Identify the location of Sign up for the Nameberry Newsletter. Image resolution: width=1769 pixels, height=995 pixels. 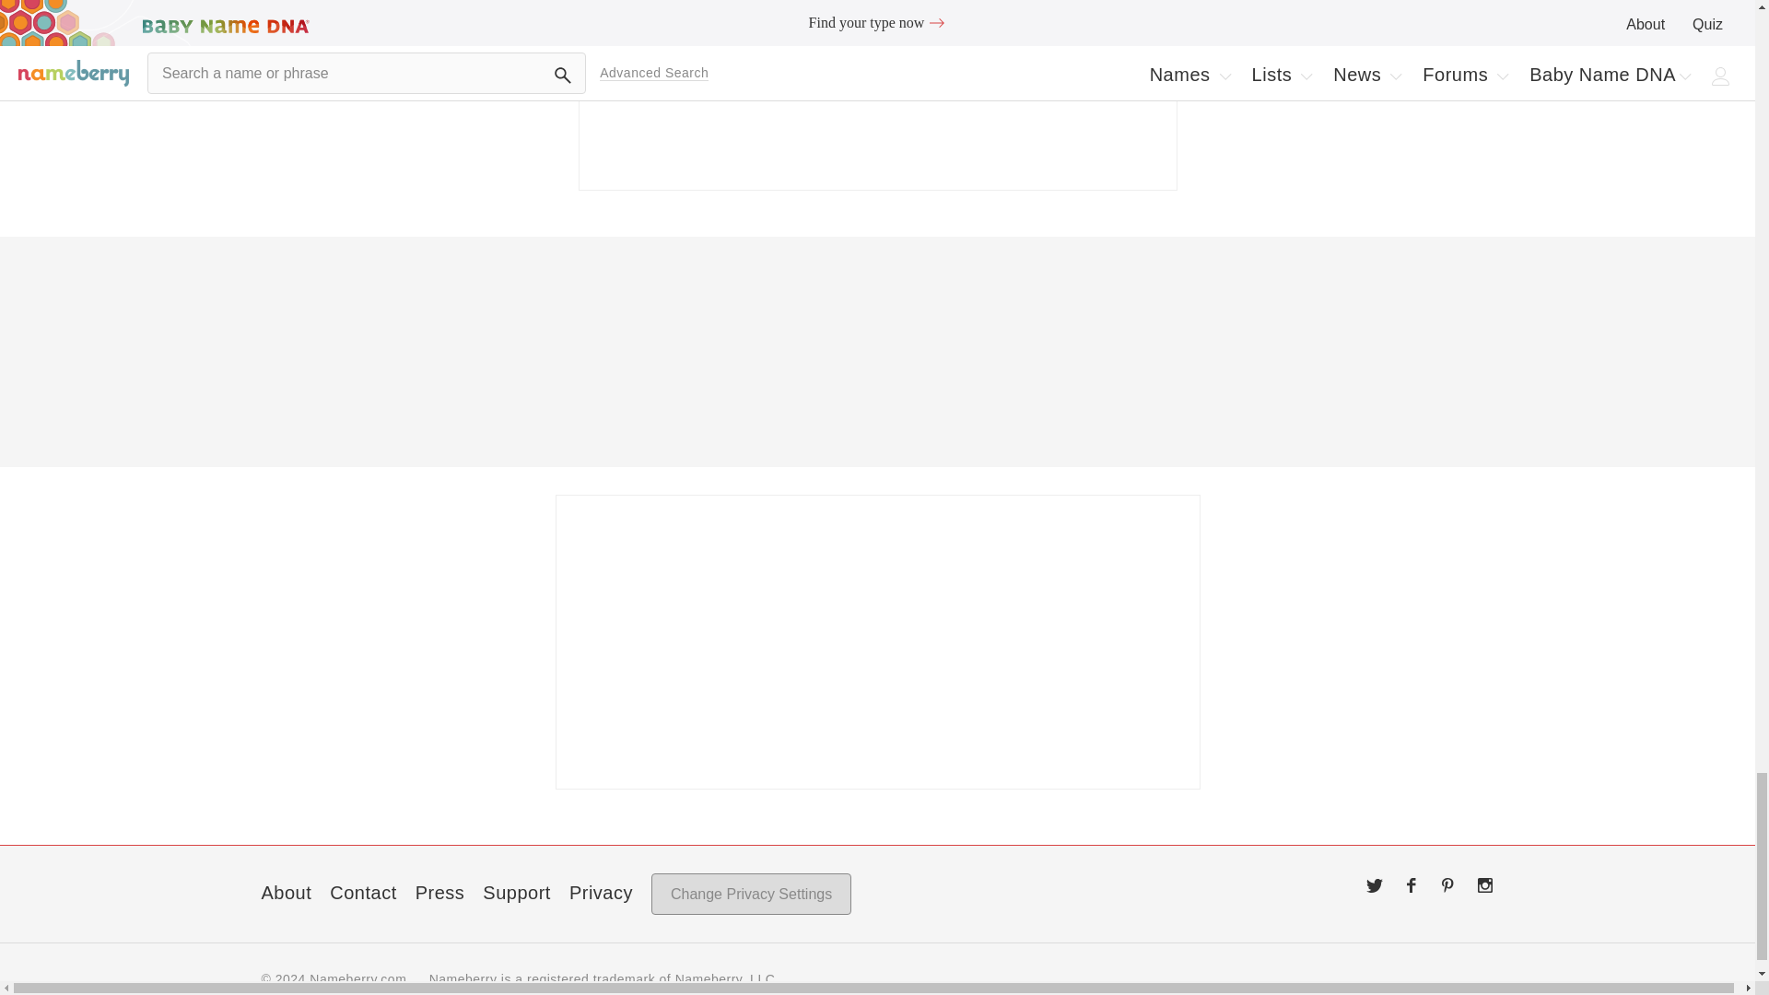
(877, 641).